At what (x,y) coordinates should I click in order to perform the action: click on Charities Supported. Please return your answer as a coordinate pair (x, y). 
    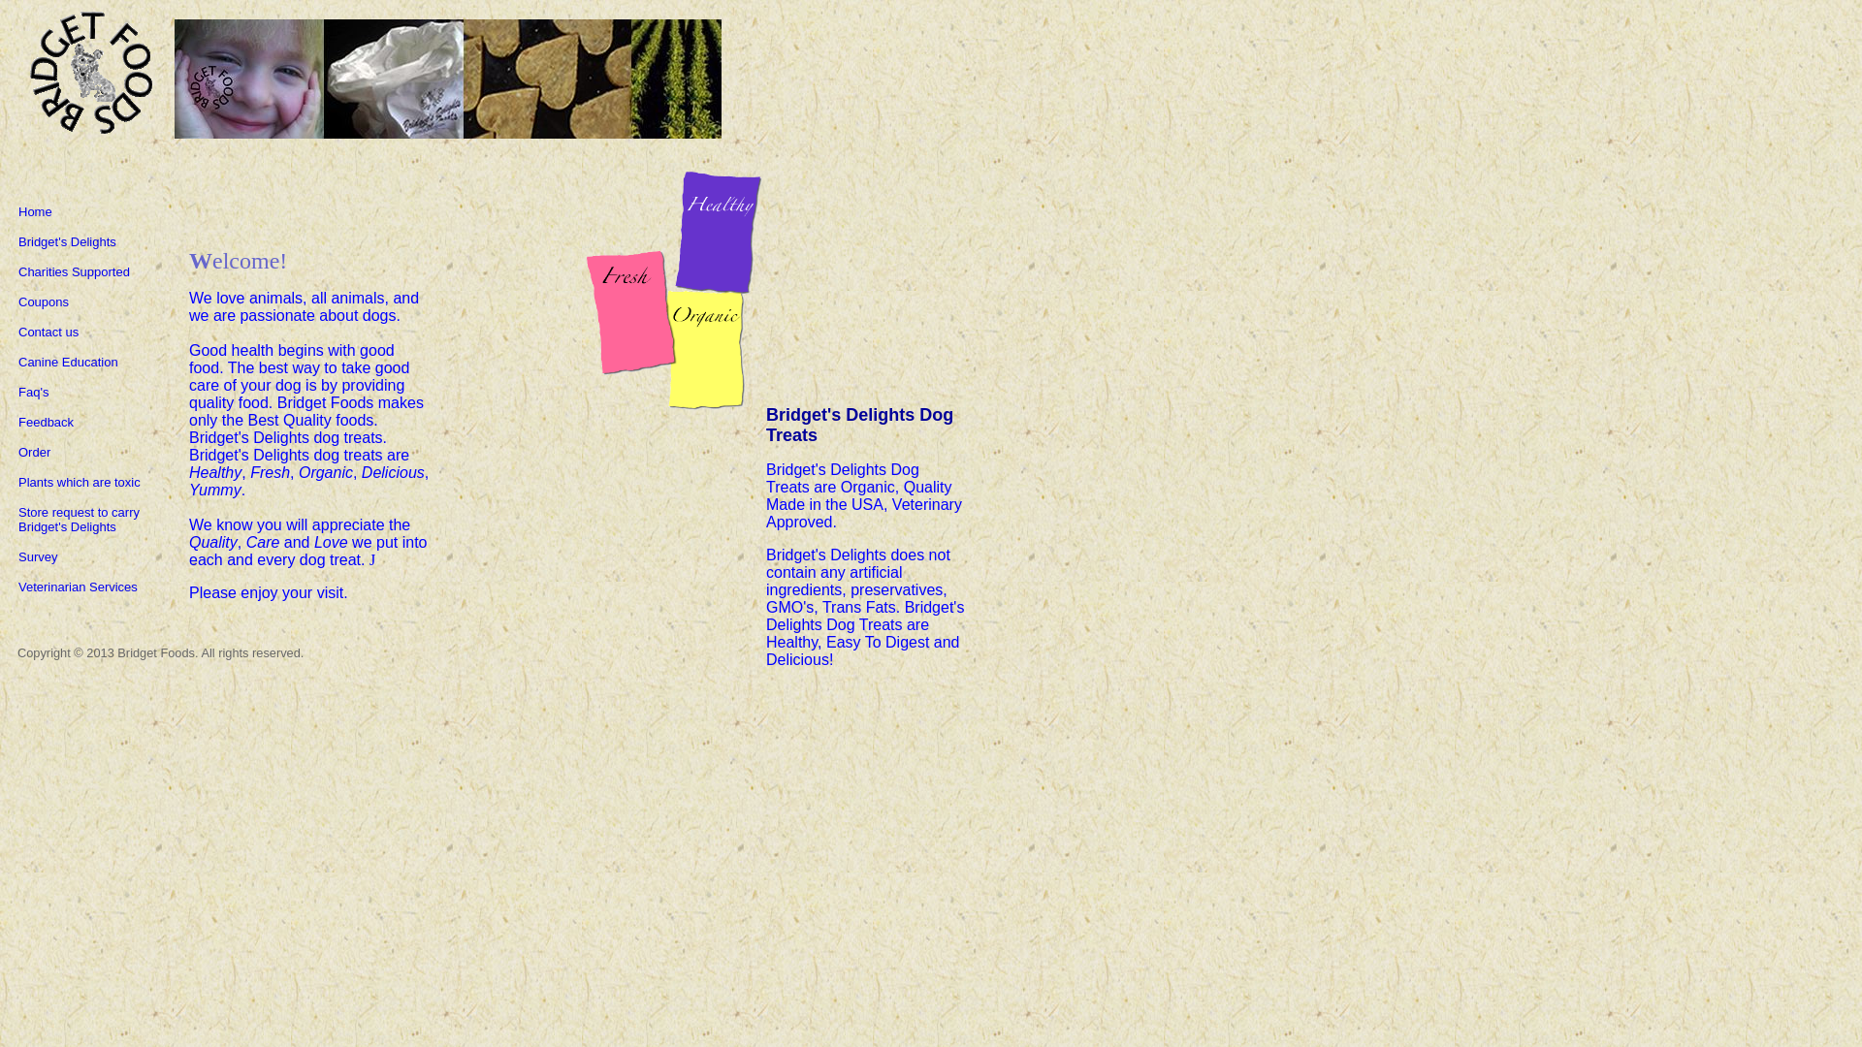
    Looking at the image, I should click on (74, 271).